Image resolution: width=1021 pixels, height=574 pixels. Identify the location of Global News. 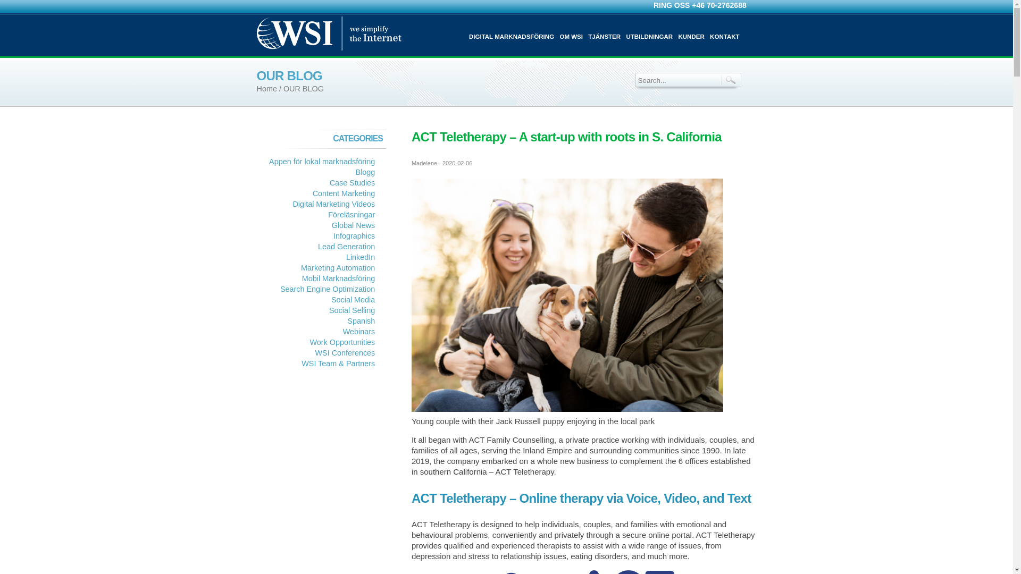
(354, 225).